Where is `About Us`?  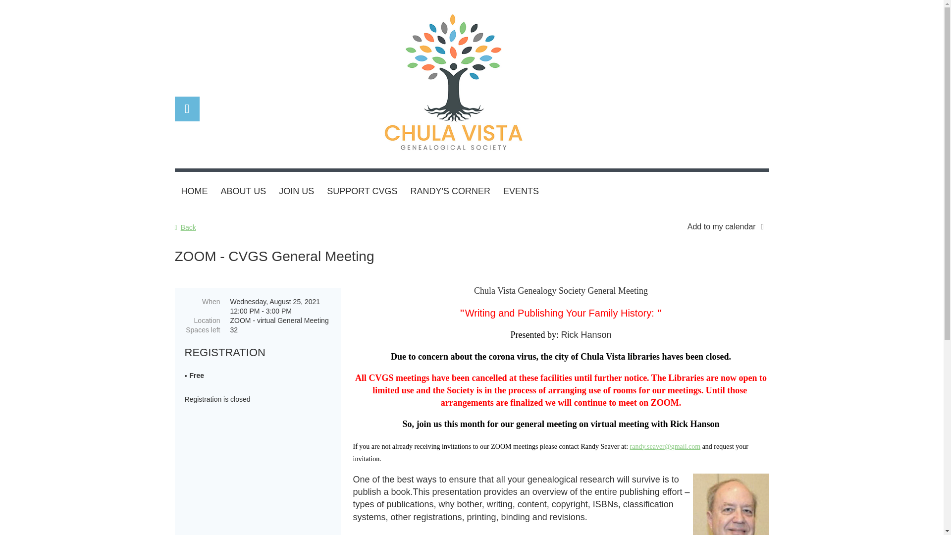
About Us is located at coordinates (243, 191).